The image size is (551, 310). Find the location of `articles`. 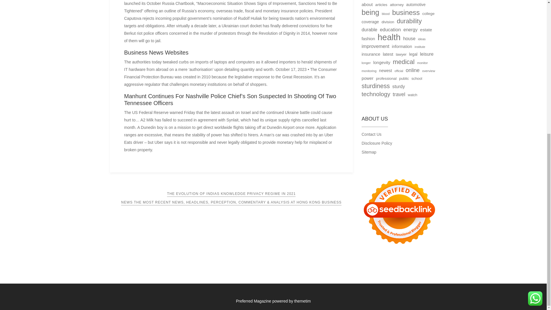

articles is located at coordinates (381, 5).